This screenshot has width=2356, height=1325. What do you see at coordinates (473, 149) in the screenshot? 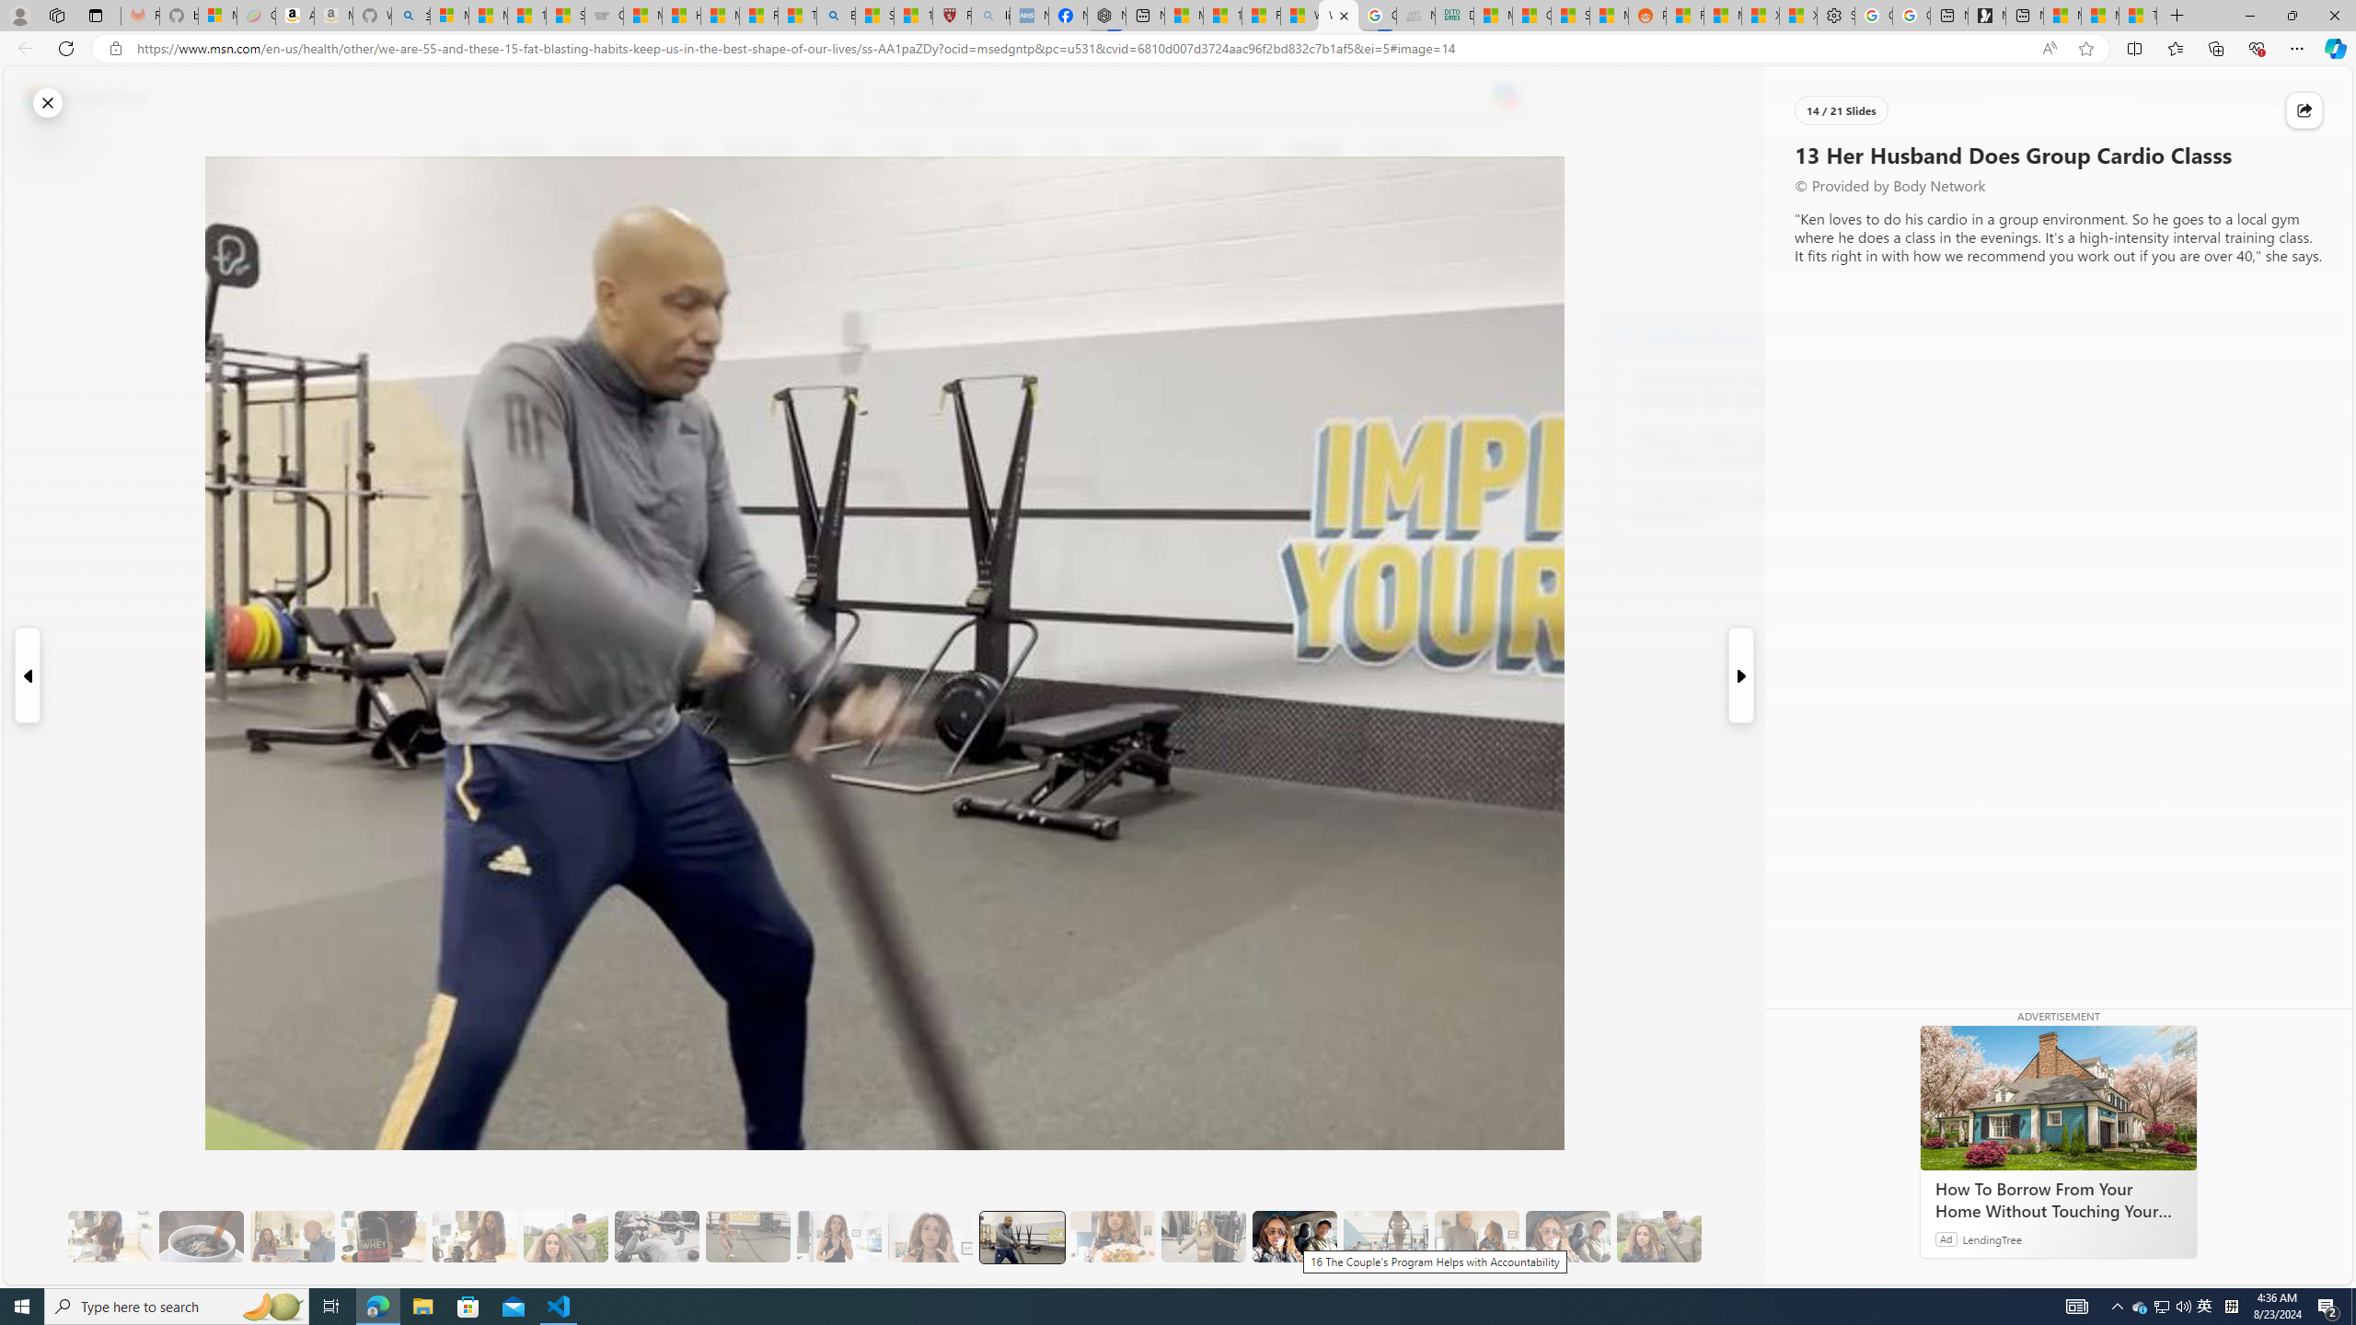
I see `Open navigation menu` at bounding box center [473, 149].